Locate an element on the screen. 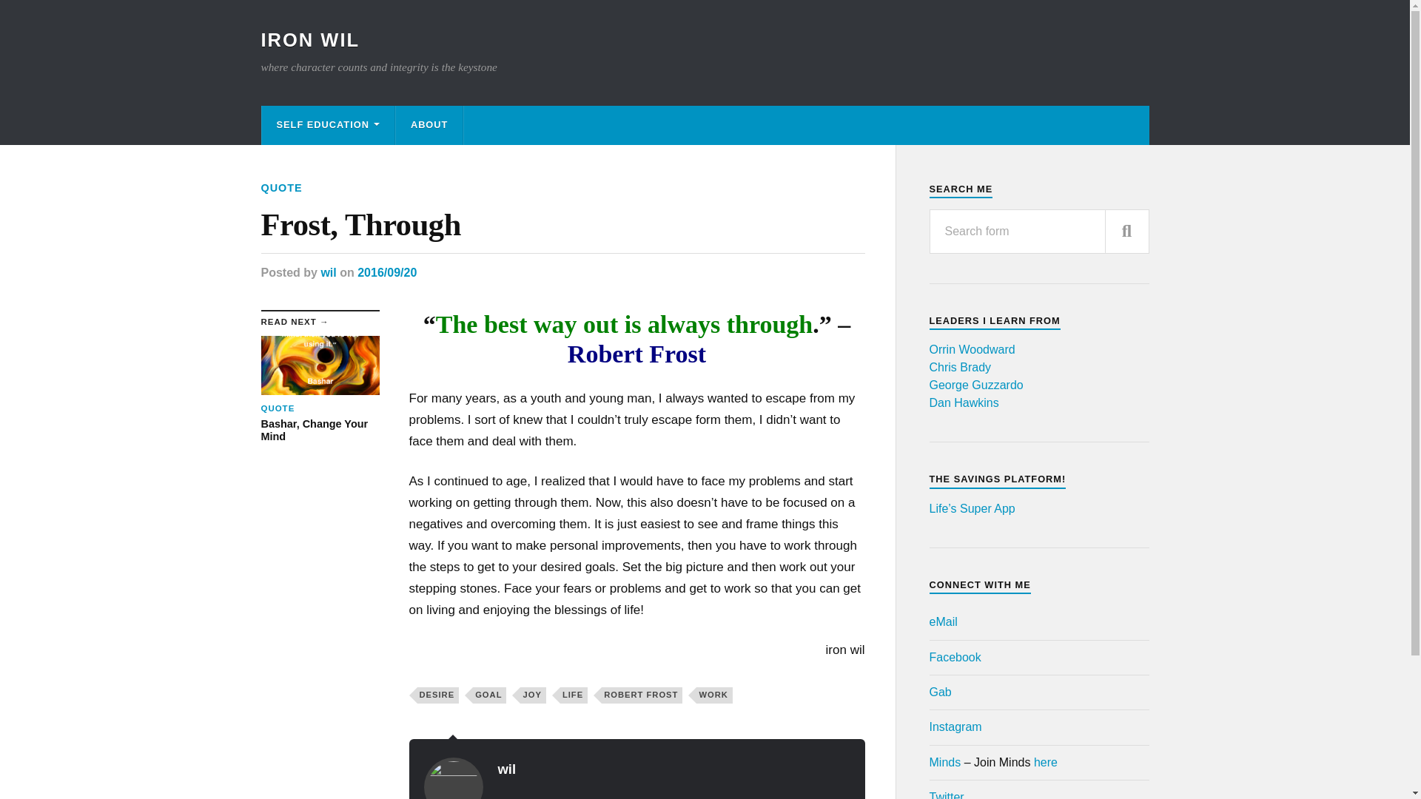 This screenshot has width=1421, height=799. QUOTE is located at coordinates (280, 188).